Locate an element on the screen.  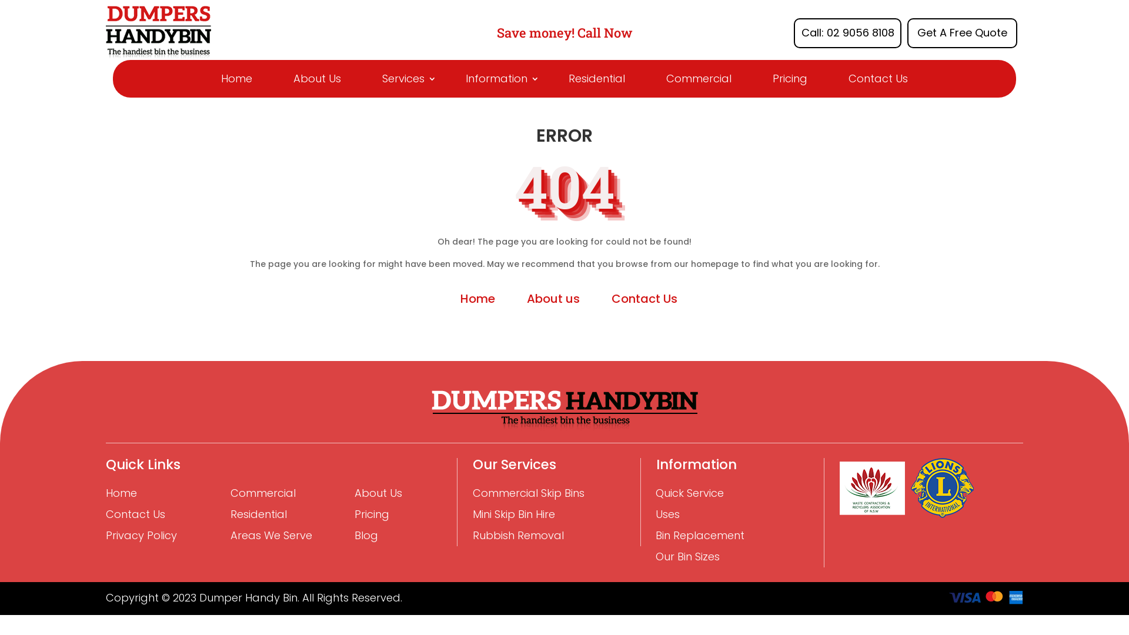
Footer Logo is located at coordinates (564, 410).